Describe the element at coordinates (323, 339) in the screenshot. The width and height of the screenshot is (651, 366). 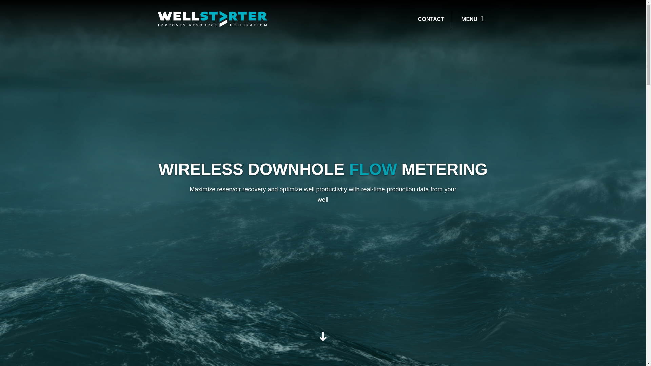
I see `Welcome` at that location.